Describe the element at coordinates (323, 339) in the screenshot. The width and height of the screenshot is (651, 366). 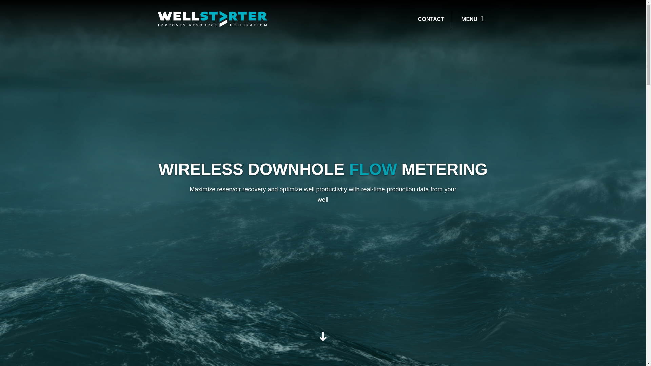
I see `Welcome` at that location.